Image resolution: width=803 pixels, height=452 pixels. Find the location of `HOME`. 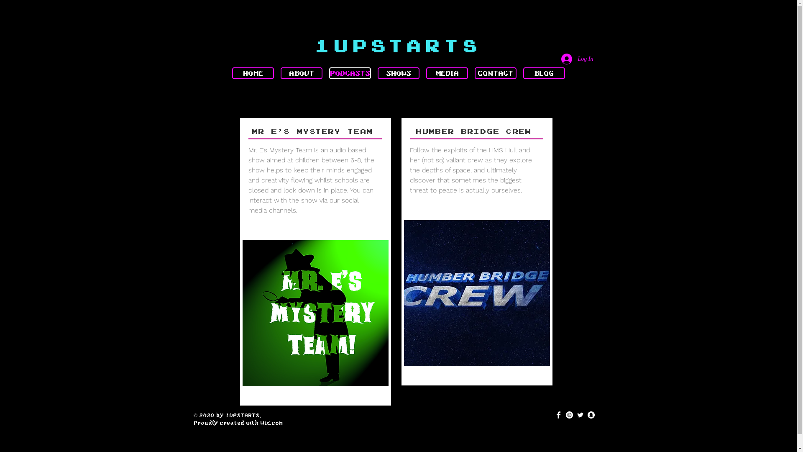

HOME is located at coordinates (253, 73).